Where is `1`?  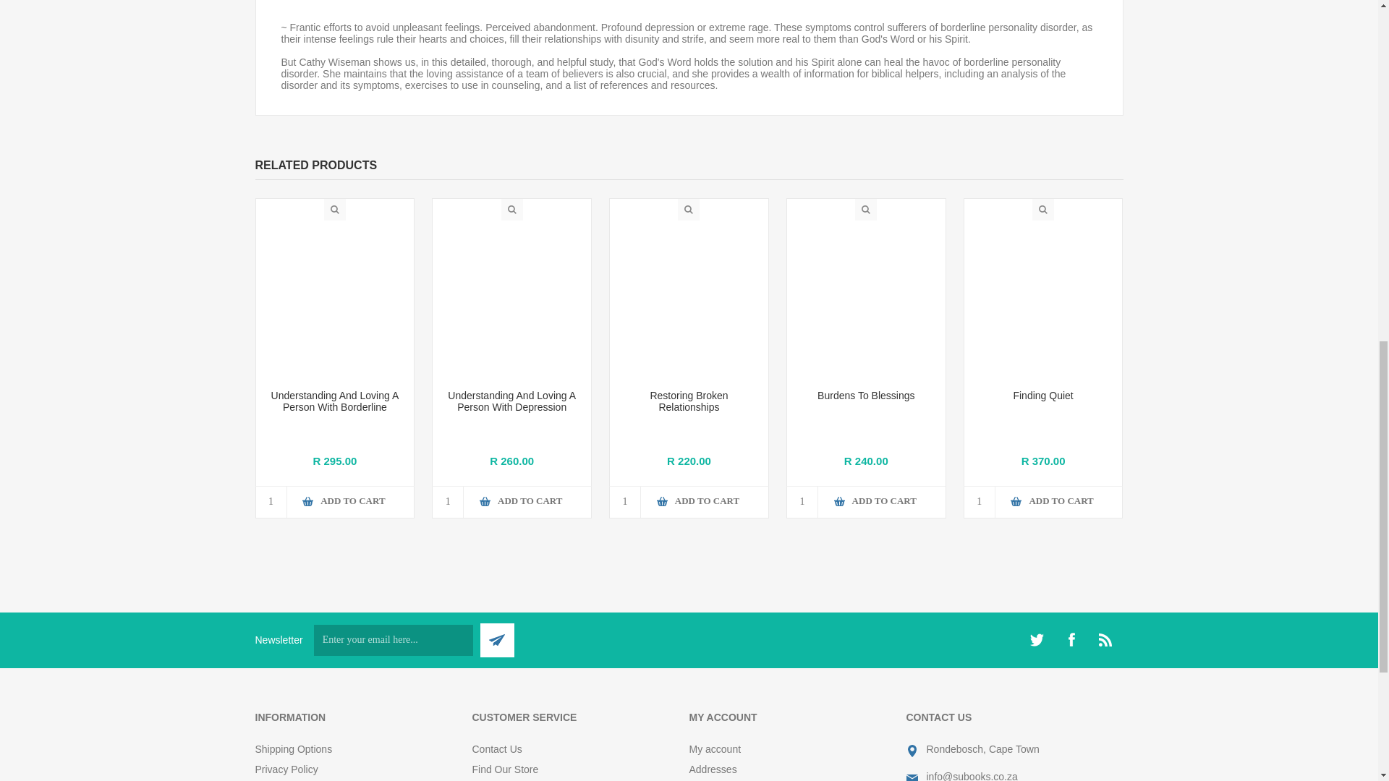
1 is located at coordinates (448, 502).